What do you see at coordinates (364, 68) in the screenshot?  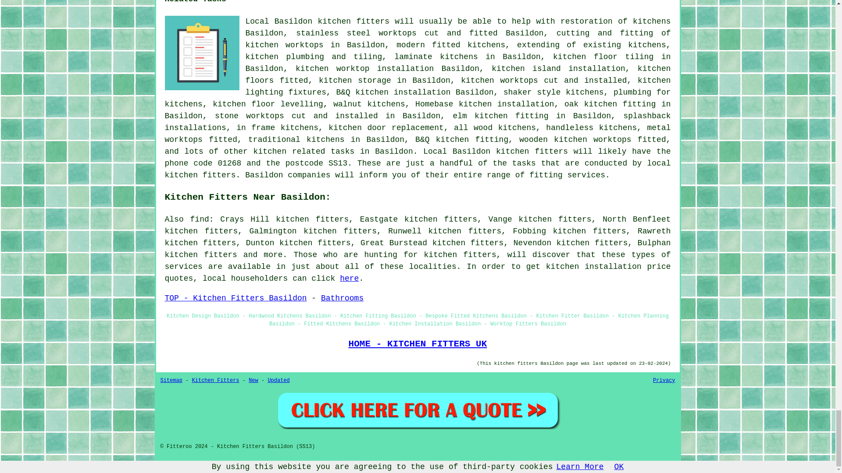 I see `kitchen worktop installation` at bounding box center [364, 68].